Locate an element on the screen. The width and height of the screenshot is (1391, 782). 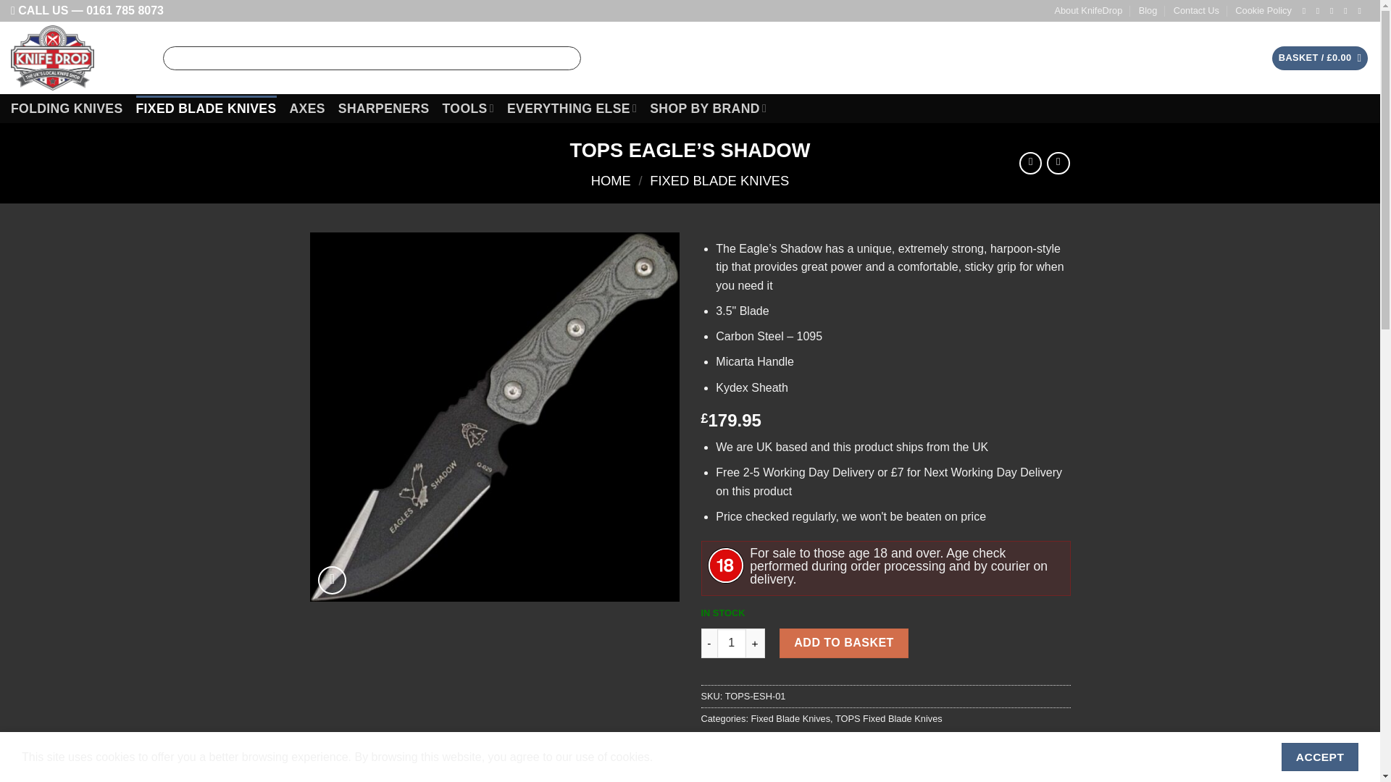
Share on Facebook is located at coordinates (714, 751).